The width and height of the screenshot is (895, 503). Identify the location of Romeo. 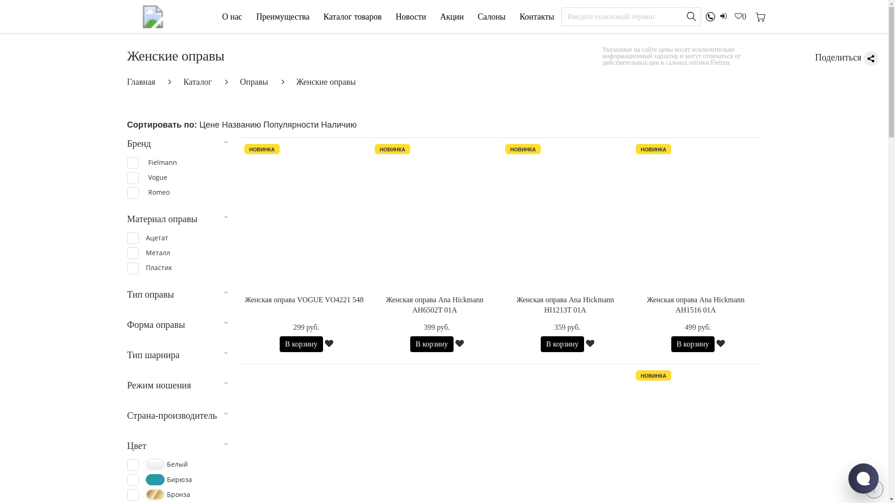
(148, 193).